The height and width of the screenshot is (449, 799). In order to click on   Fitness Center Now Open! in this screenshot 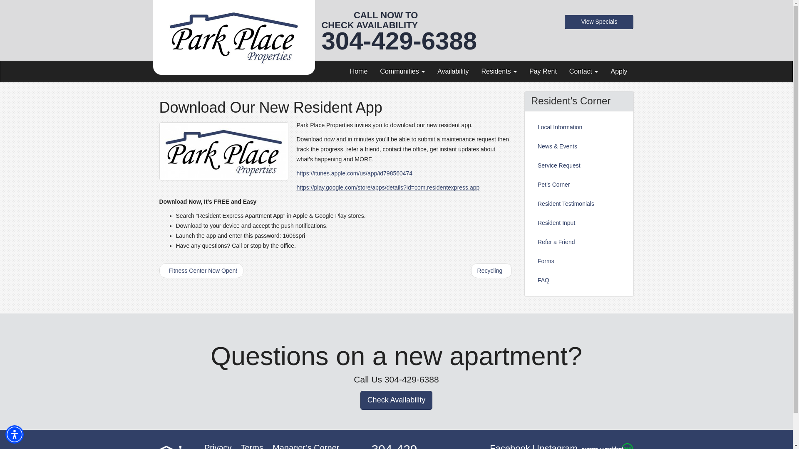, I will do `click(201, 270)`.